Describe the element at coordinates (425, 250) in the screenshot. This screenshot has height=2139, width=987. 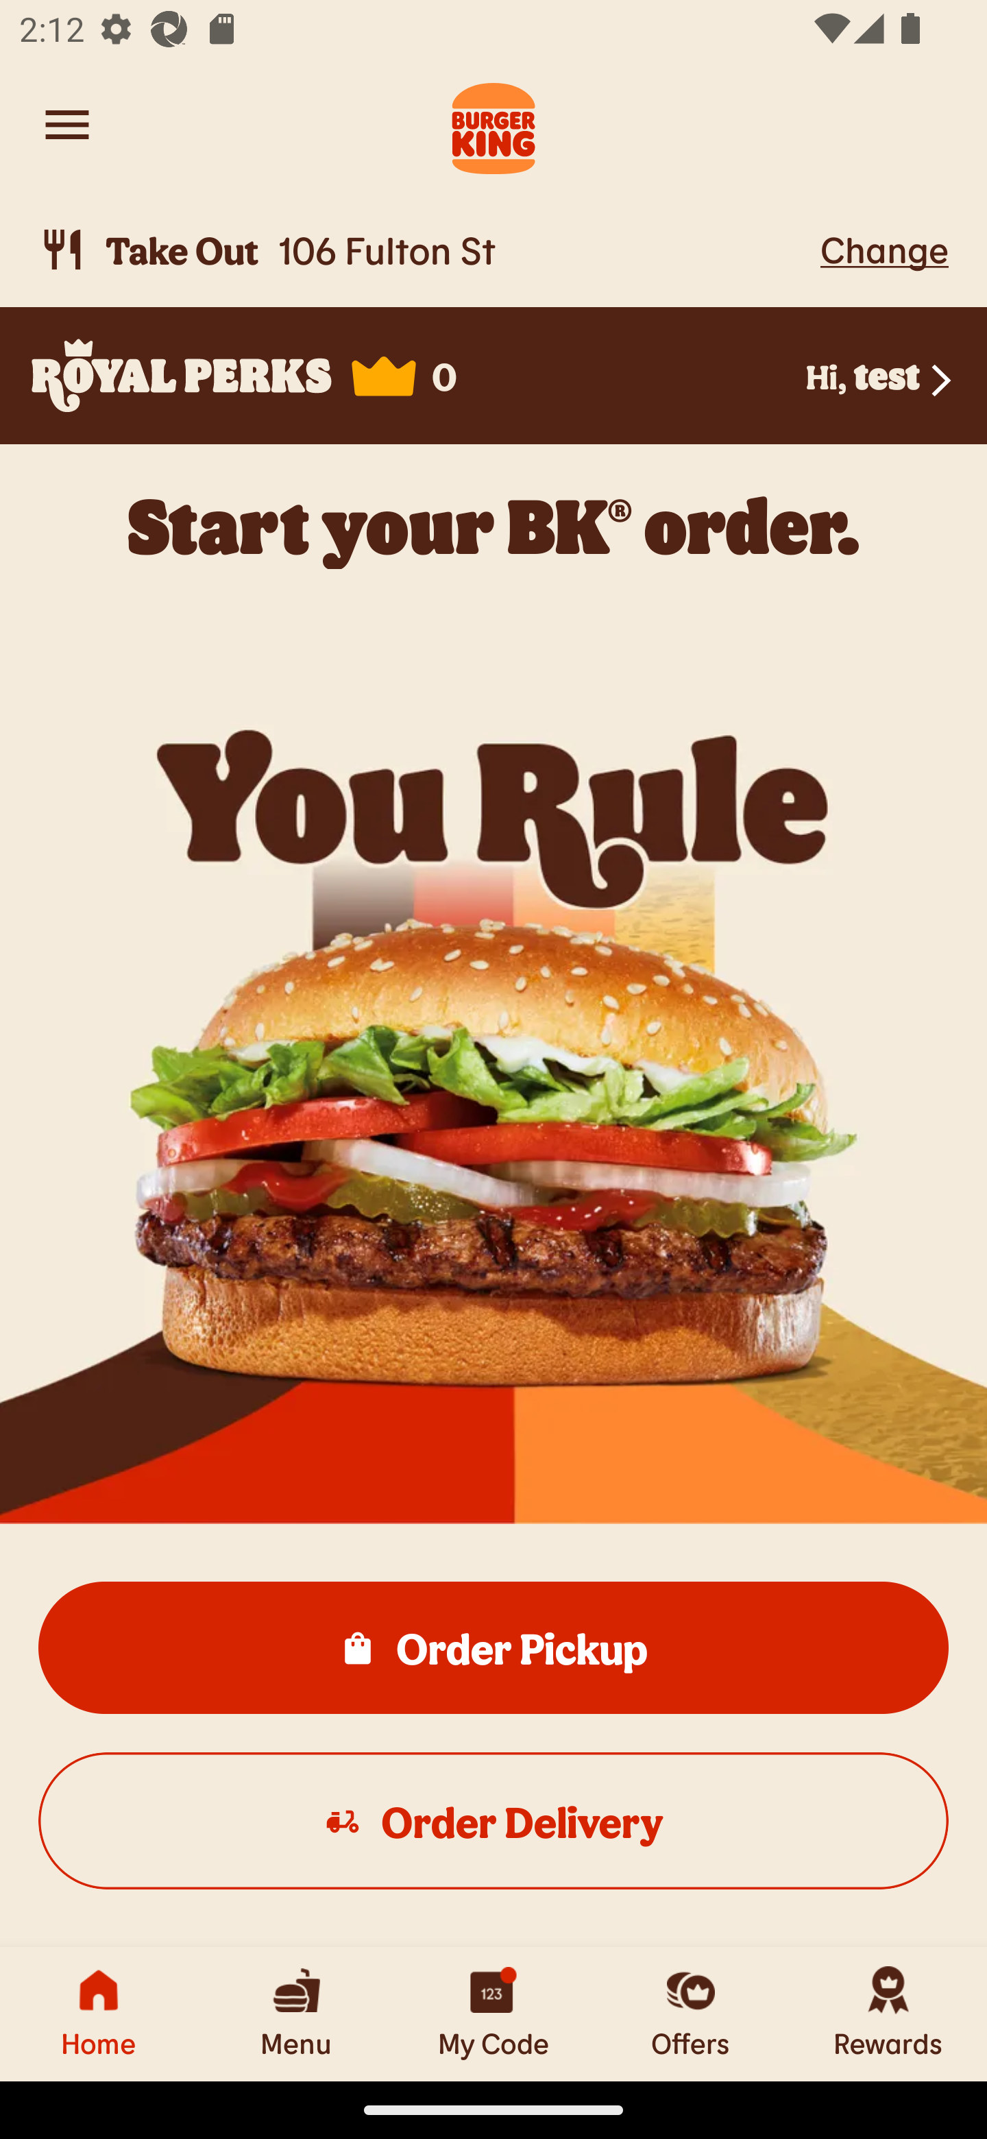
I see `Take Out, 106 Fulton St  Take Out 106 Fulton St` at that location.